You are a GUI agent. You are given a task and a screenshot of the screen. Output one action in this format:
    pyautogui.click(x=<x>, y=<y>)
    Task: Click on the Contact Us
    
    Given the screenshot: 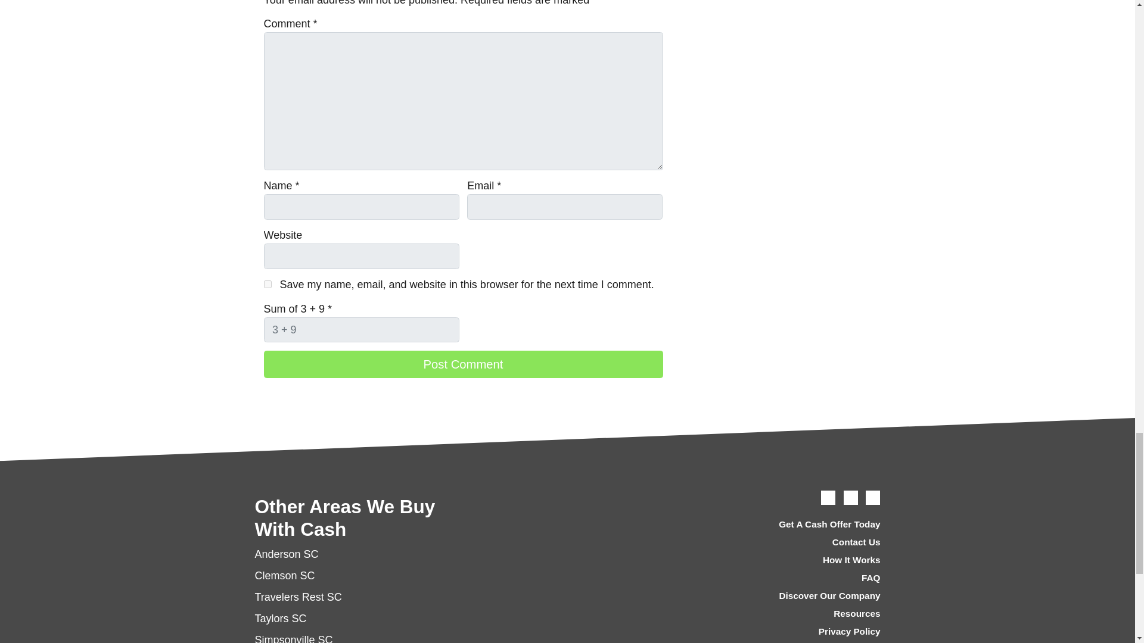 What is the action you would take?
    pyautogui.click(x=782, y=542)
    